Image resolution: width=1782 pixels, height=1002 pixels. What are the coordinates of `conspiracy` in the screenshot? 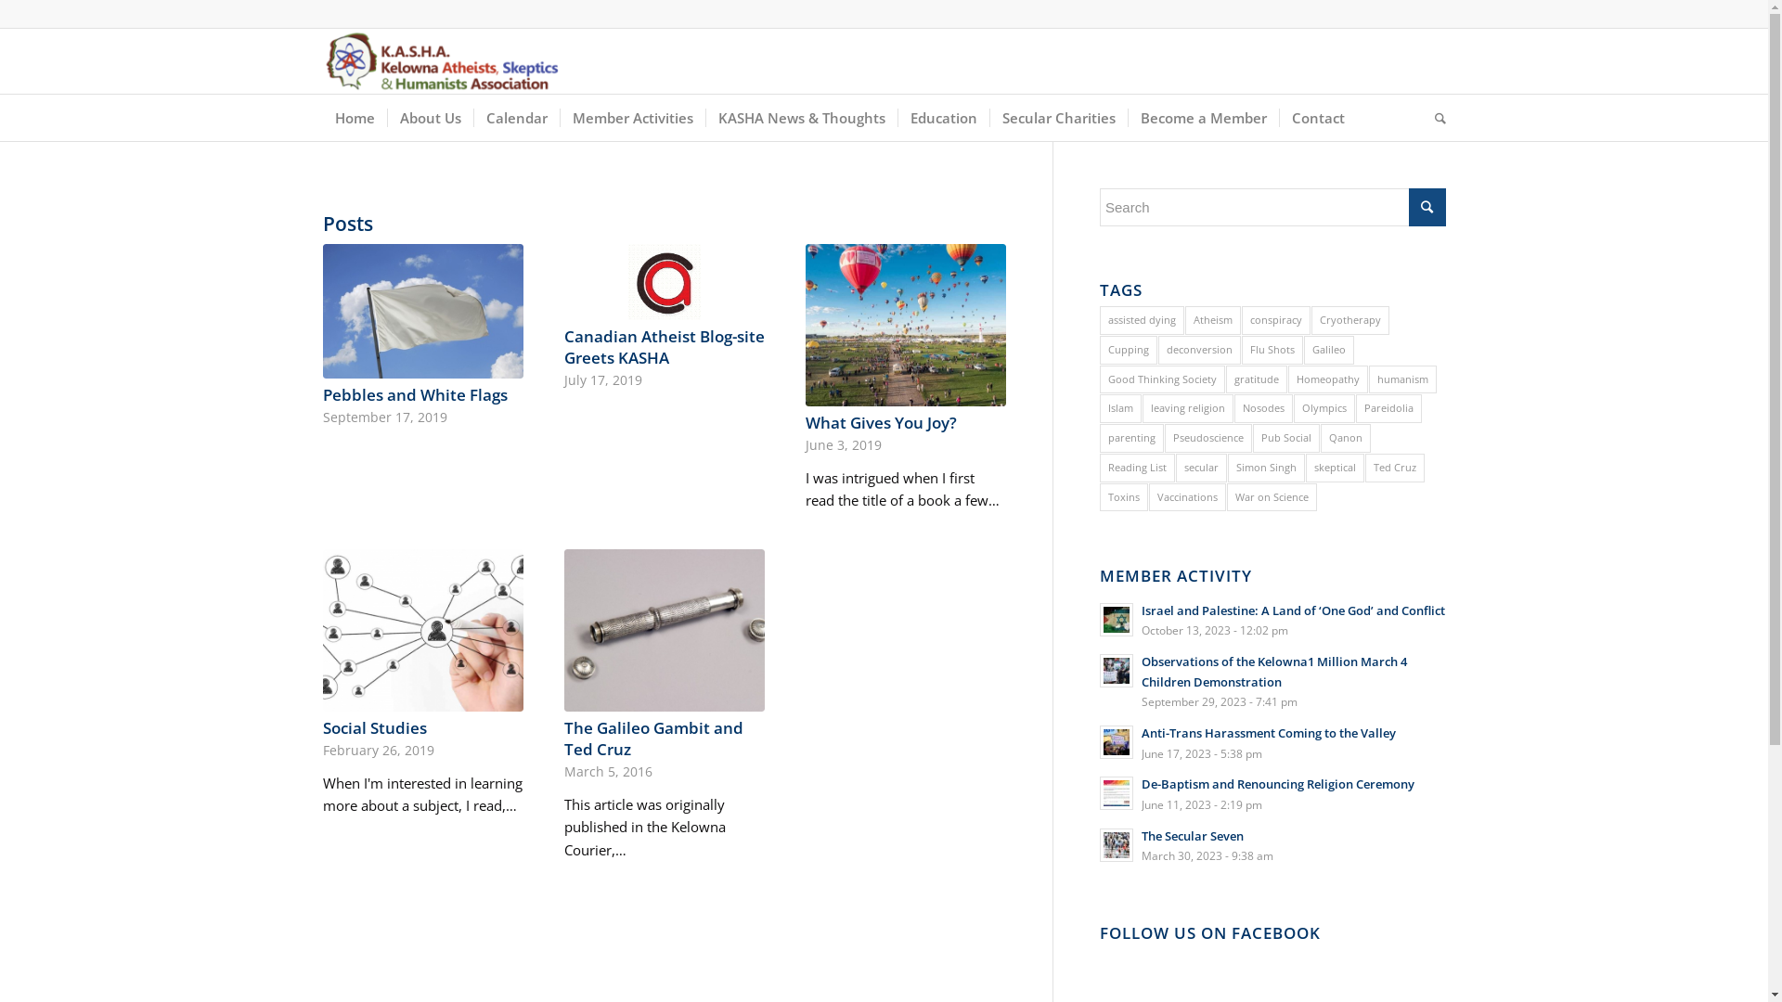 It's located at (1276, 321).